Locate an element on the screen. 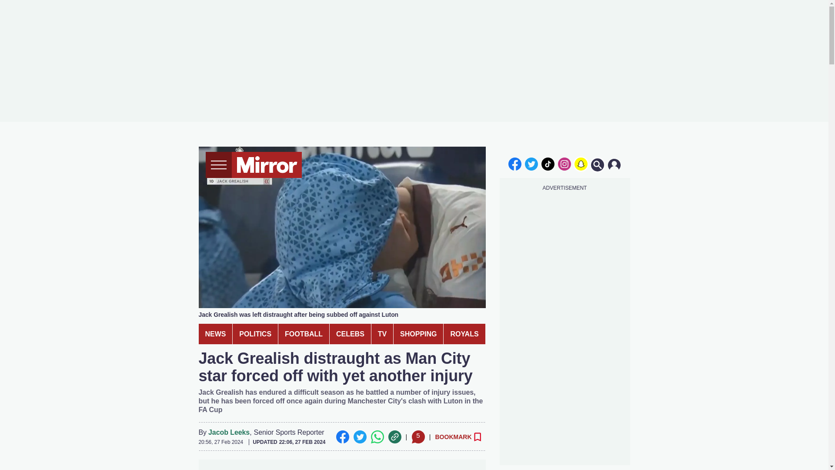 The height and width of the screenshot is (470, 835). snapchat is located at coordinates (581, 164).